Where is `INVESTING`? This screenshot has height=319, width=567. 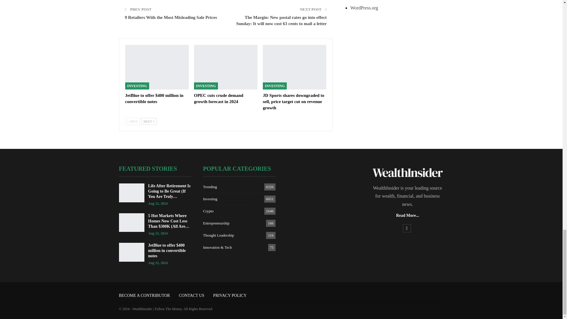
INVESTING is located at coordinates (206, 86).